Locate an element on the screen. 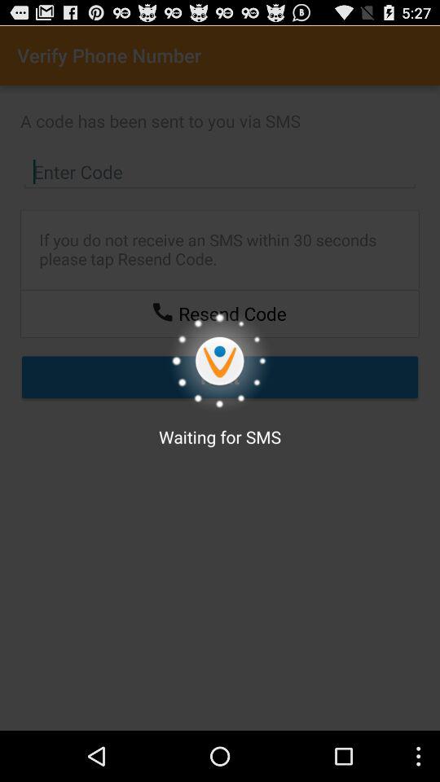  enter code is located at coordinates (220, 172).